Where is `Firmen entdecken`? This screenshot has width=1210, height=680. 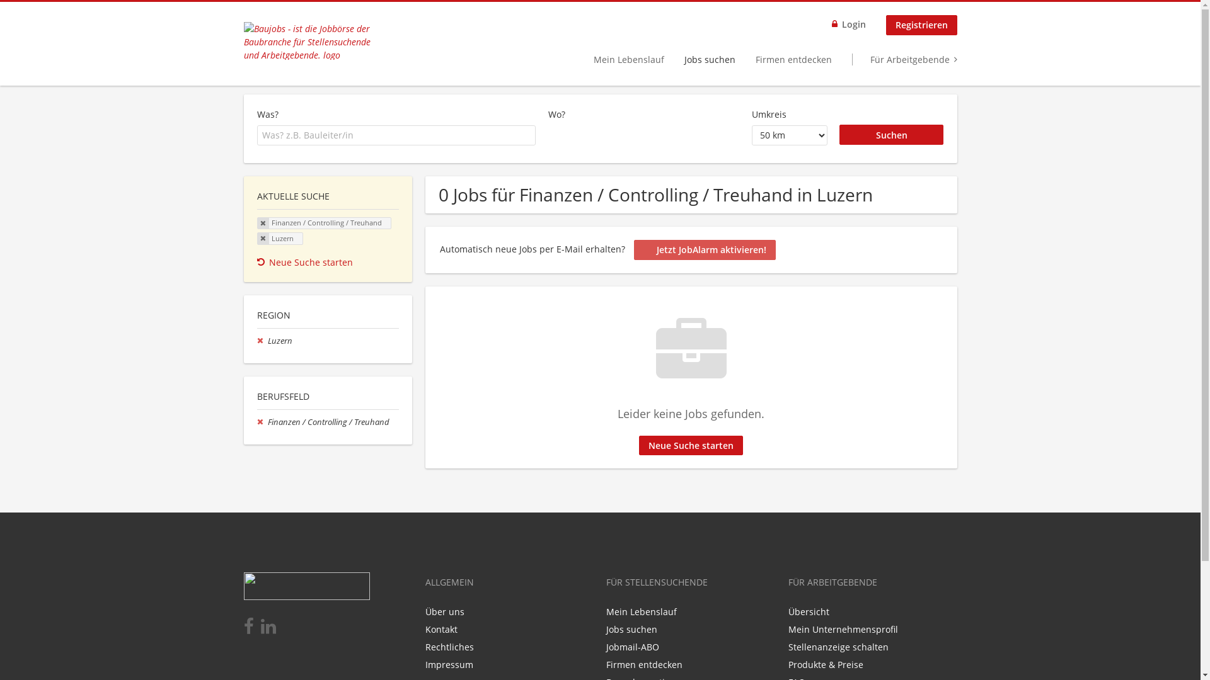 Firmen entdecken is located at coordinates (644, 665).